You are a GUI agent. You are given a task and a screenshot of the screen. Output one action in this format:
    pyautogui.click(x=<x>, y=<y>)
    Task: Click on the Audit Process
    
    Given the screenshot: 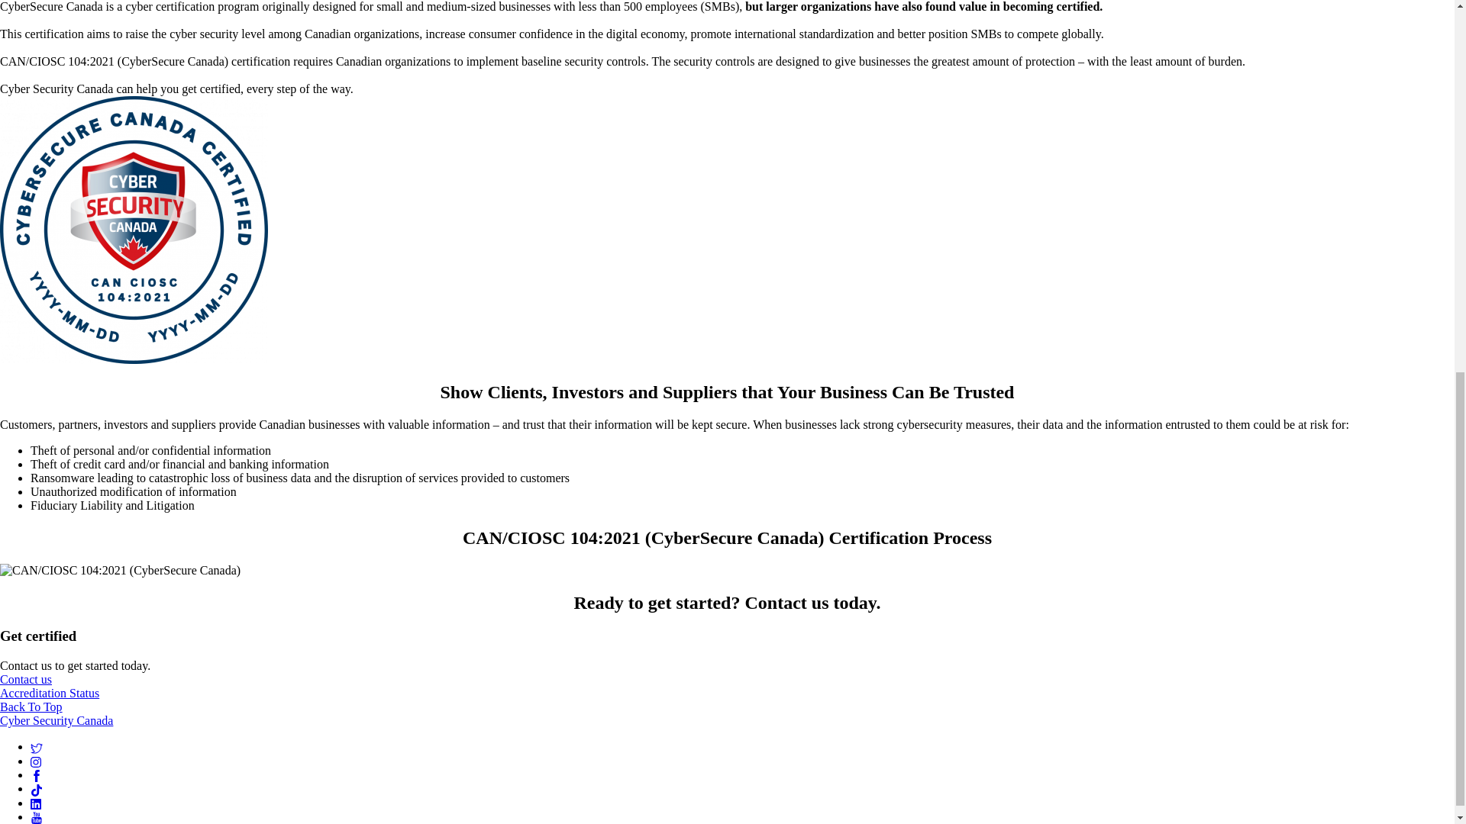 What is the action you would take?
    pyautogui.click(x=120, y=571)
    